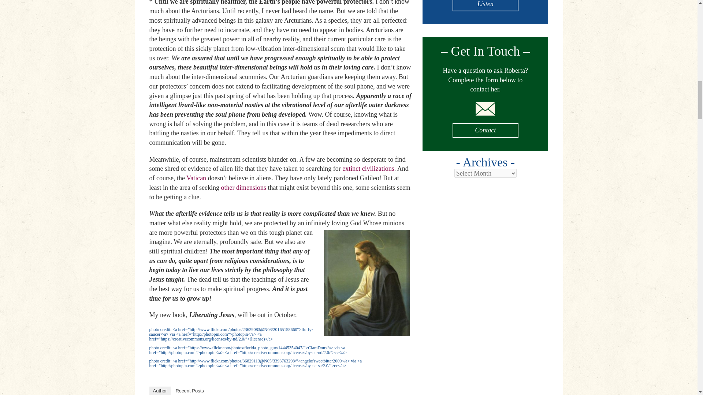 The width and height of the screenshot is (703, 395). I want to click on Recent Posts, so click(189, 391).